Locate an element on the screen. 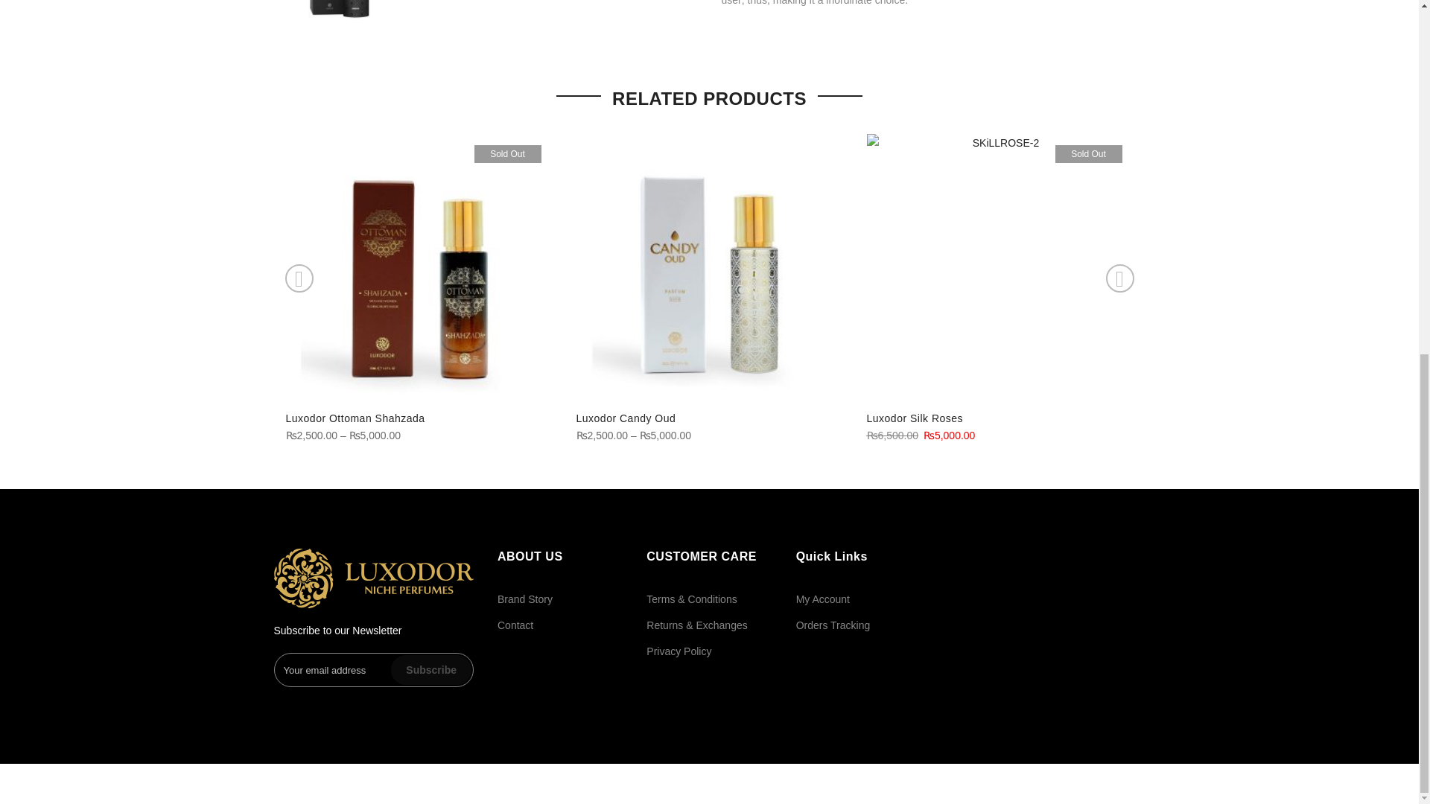 The image size is (1430, 804). Candy-OUD is located at coordinates (709, 267).